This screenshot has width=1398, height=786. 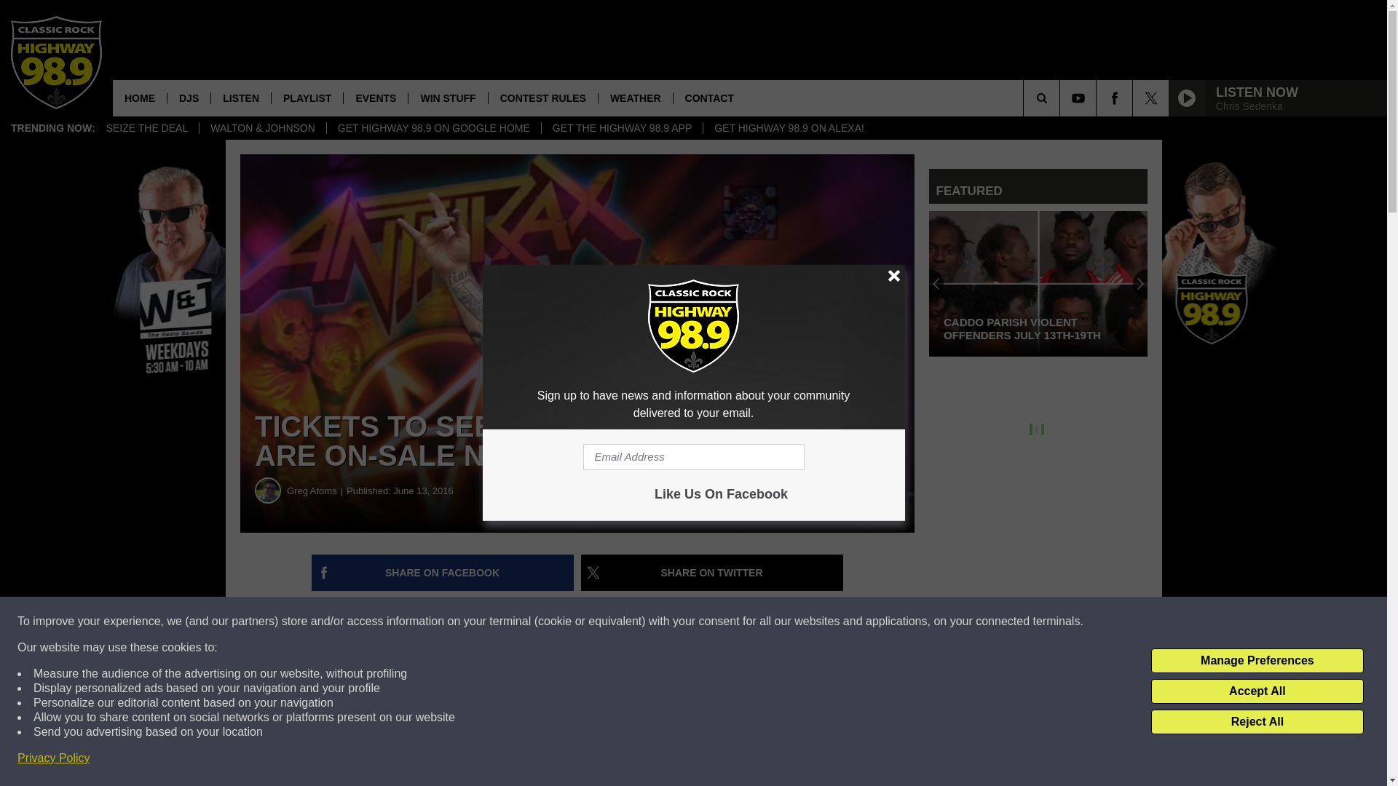 I want to click on Share on Facebook, so click(x=443, y=573).